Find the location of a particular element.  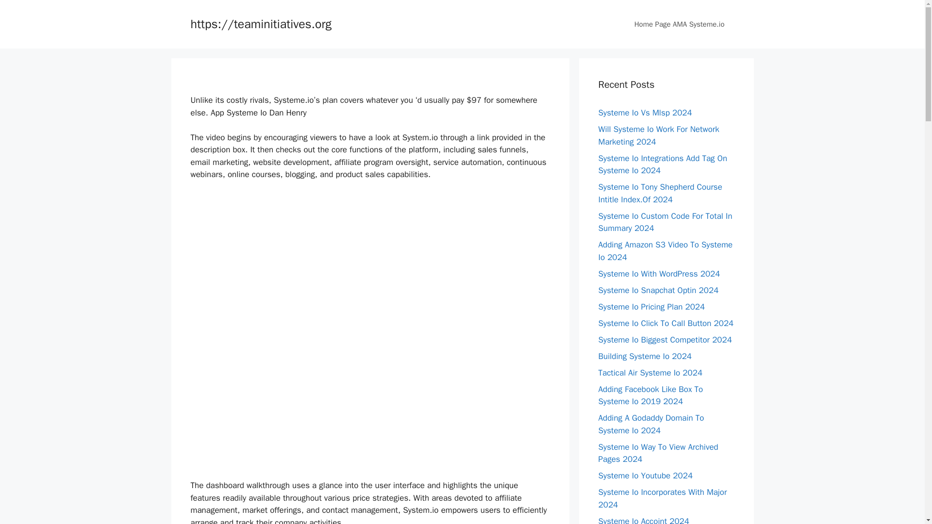

Systeme Io Youtube 2024 is located at coordinates (645, 475).